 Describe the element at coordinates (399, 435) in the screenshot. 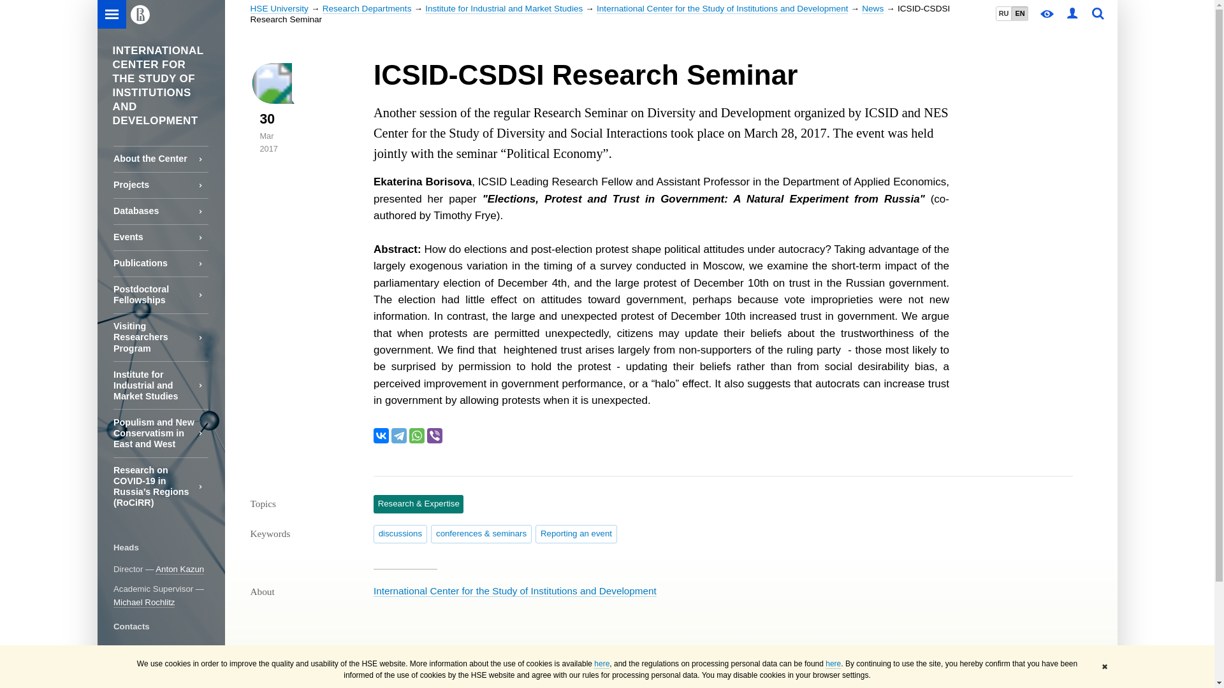

I see `Telegram` at that location.